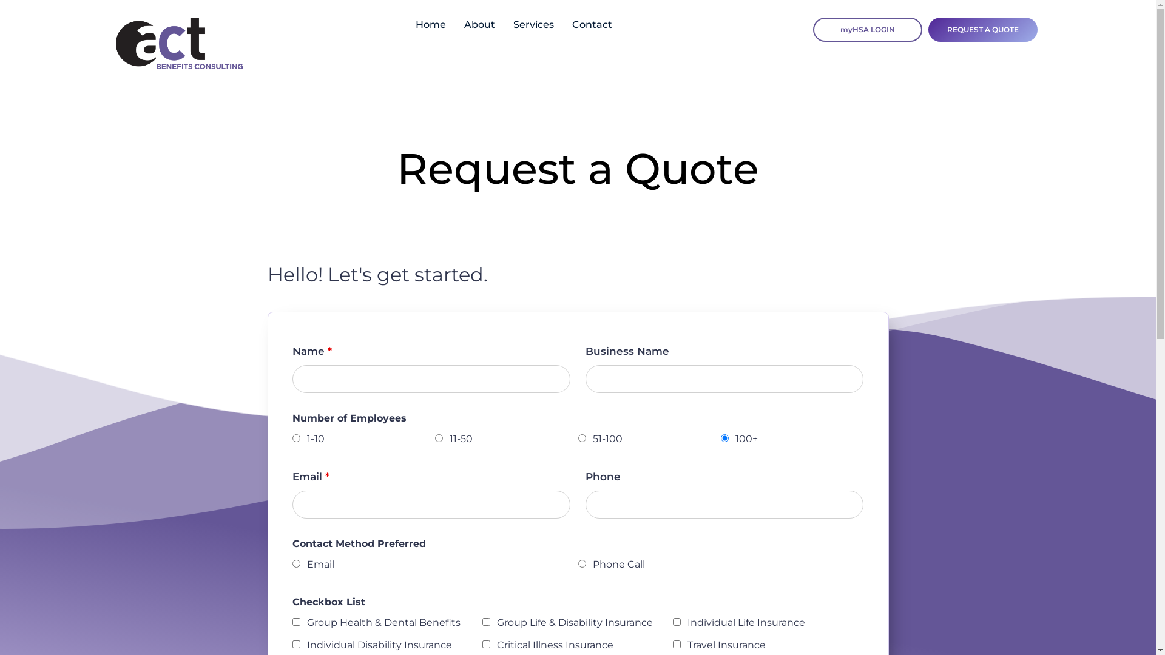 The width and height of the screenshot is (1165, 655). What do you see at coordinates (479, 25) in the screenshot?
I see `About` at bounding box center [479, 25].